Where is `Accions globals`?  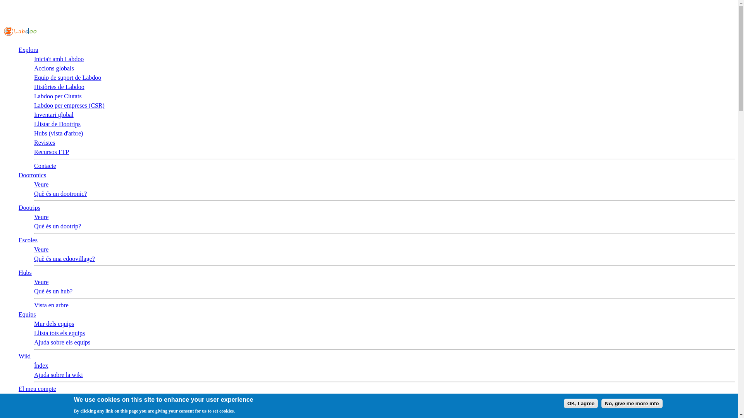
Accions globals is located at coordinates (54, 68).